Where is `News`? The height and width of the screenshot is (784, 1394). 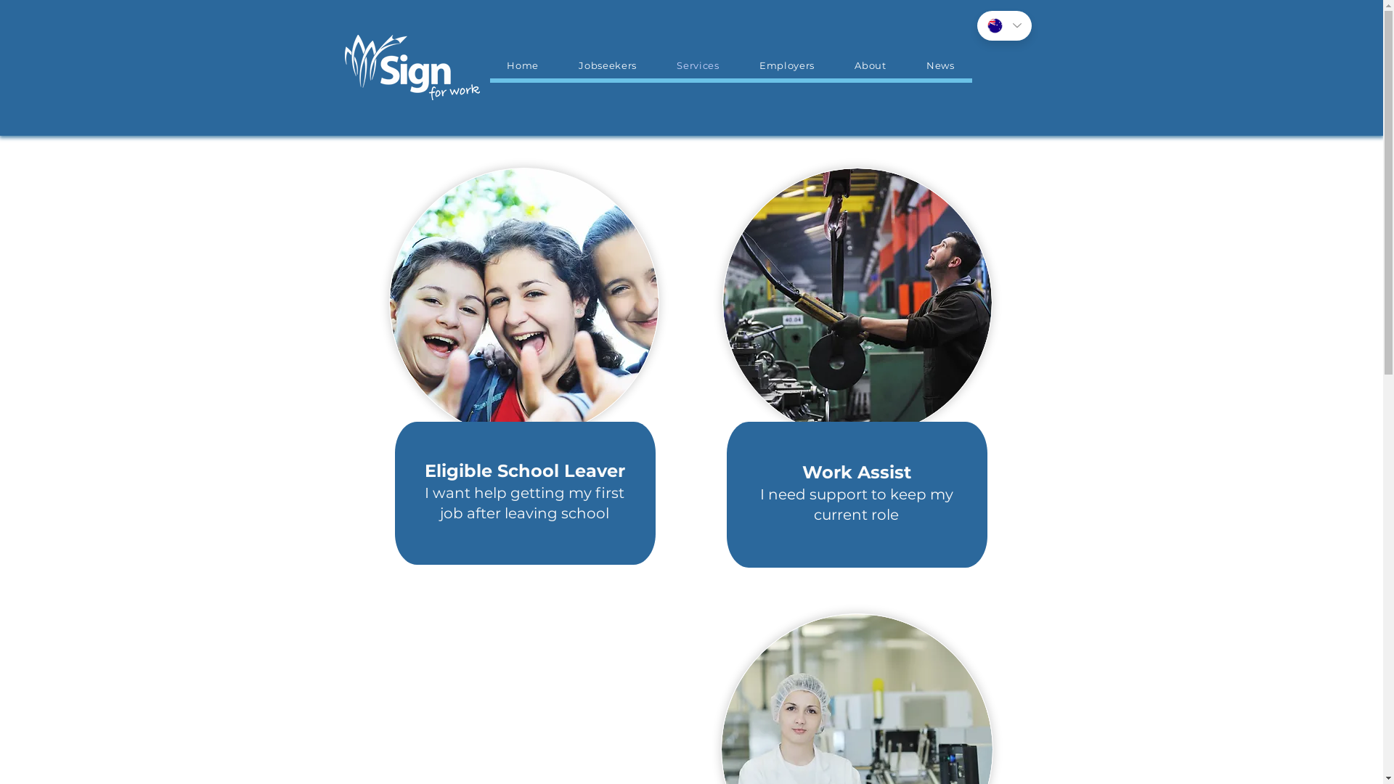 News is located at coordinates (940, 65).